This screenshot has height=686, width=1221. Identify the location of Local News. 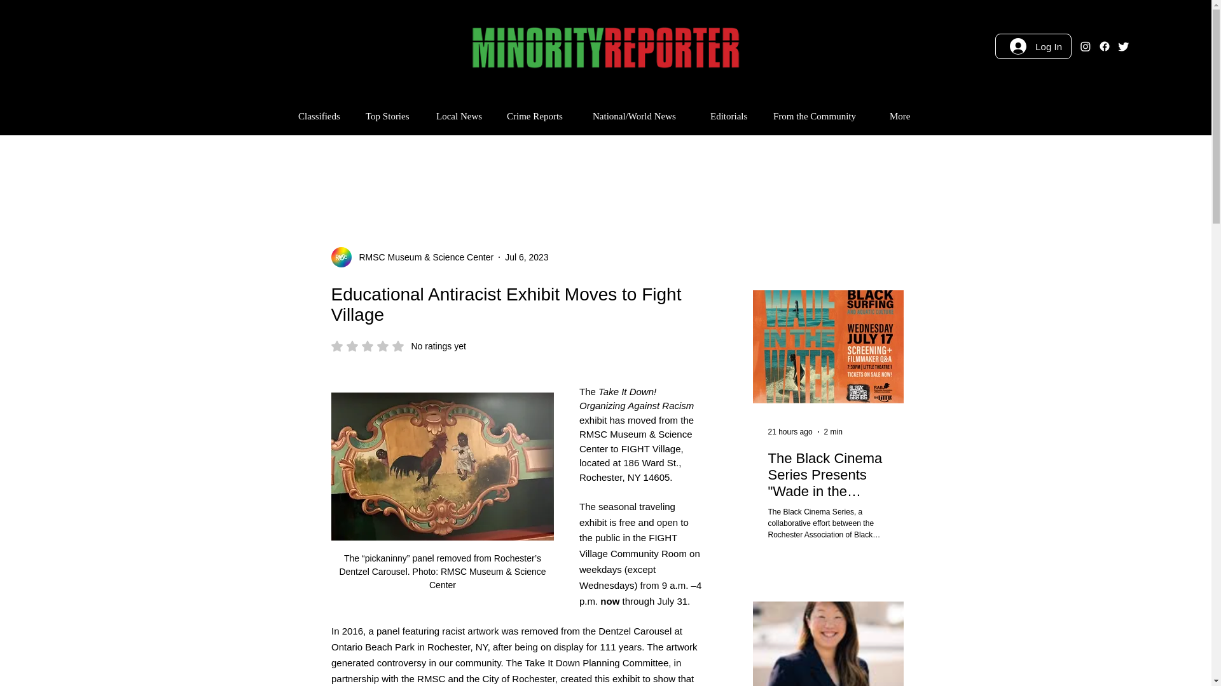
(462, 116).